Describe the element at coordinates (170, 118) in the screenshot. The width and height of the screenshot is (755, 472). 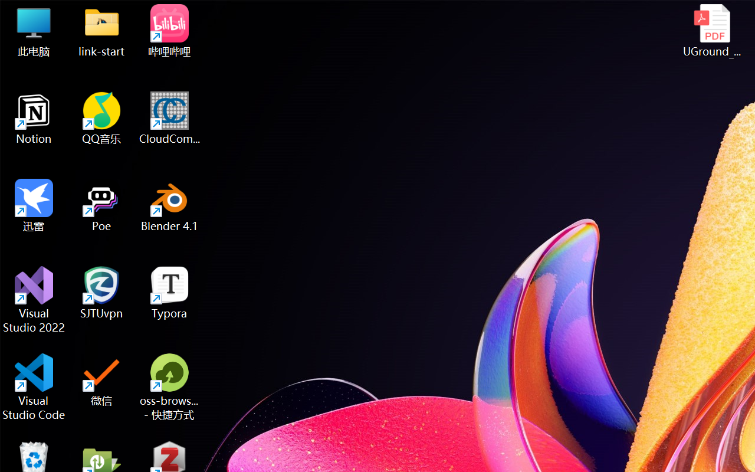
I see `CloudCompare` at that location.